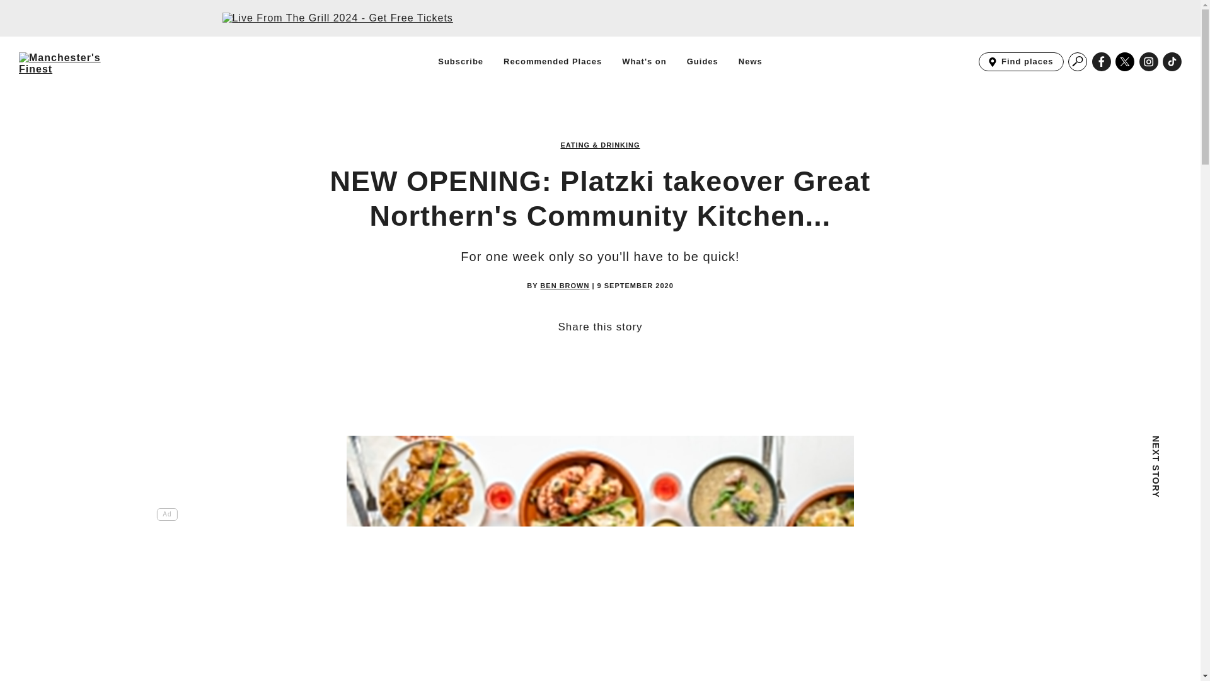 This screenshot has height=681, width=1210. I want to click on BEN BROWN, so click(1148, 62).